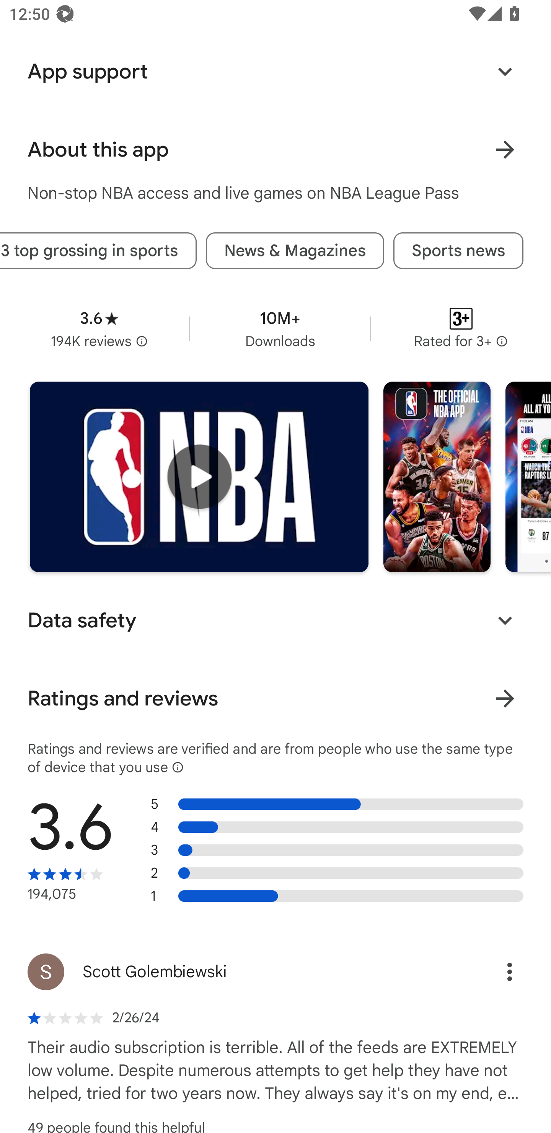 The width and height of the screenshot is (551, 1133). What do you see at coordinates (275, 149) in the screenshot?
I see `About this app Learn more About this app` at bounding box center [275, 149].